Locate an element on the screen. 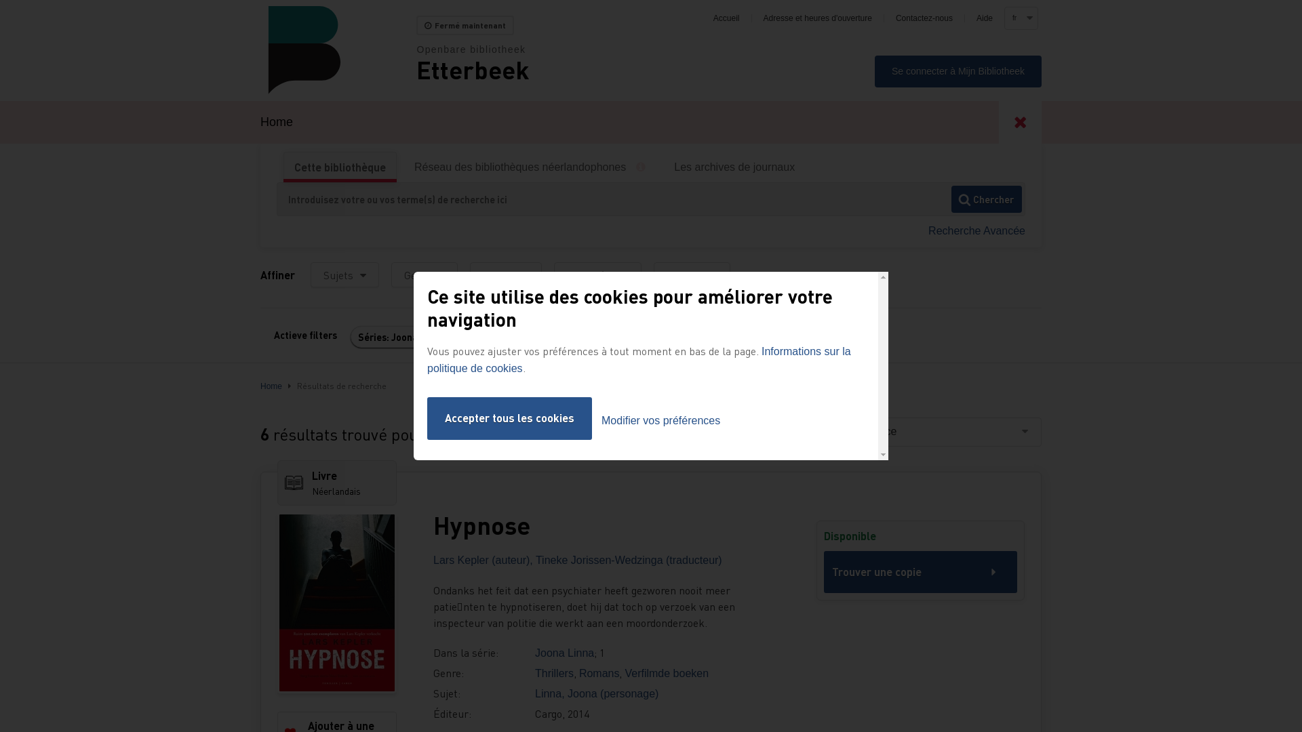 The width and height of the screenshot is (1302, 732). Accepter tous les cookies is located at coordinates (510, 418).